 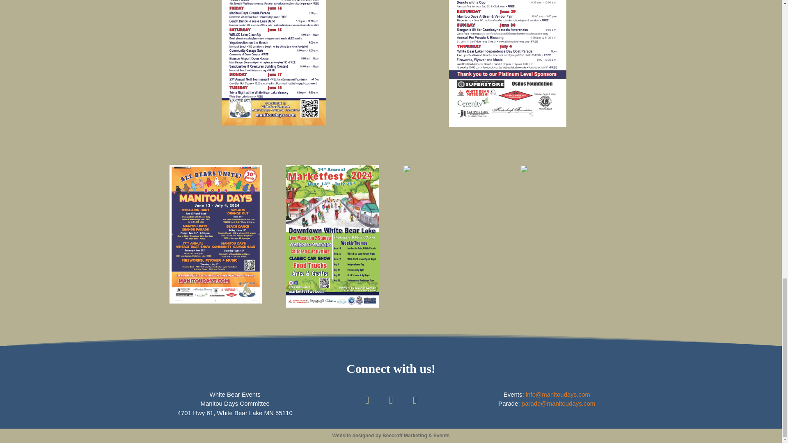 I want to click on 2024 Rackcard Front, so click(x=508, y=63).